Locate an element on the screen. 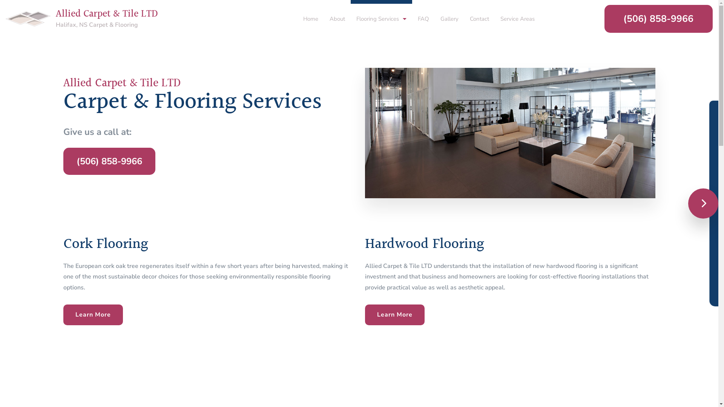  Vinyl Flooring is located at coordinates (382, 87).